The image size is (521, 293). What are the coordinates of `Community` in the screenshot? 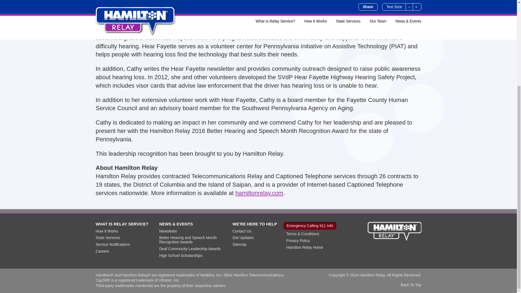 It's located at (195, 245).